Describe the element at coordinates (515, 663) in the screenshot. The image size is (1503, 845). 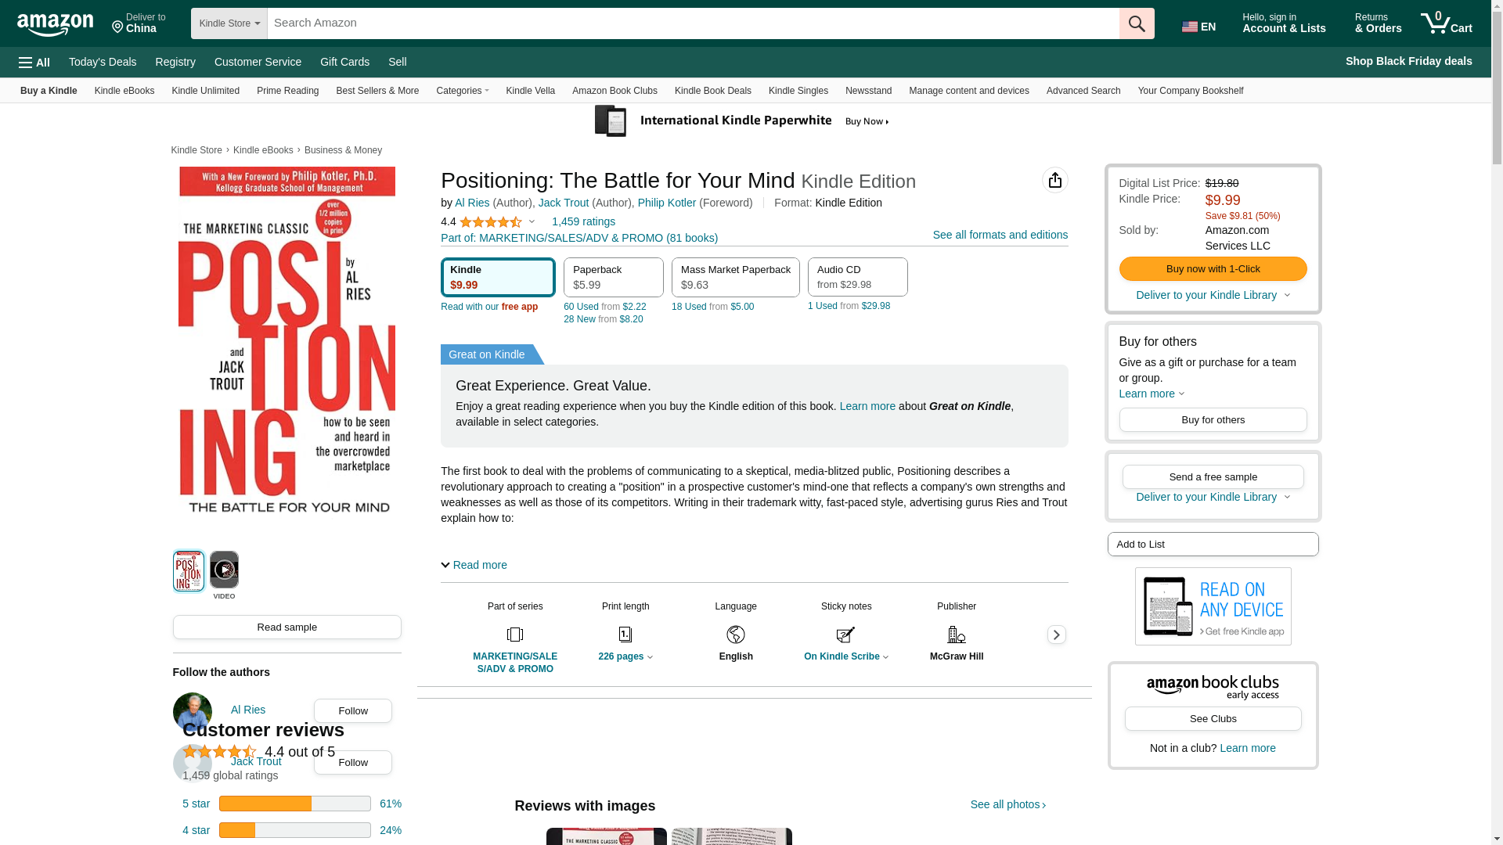
I see `MARKETING/SALES/ADV & PROMO` at that location.